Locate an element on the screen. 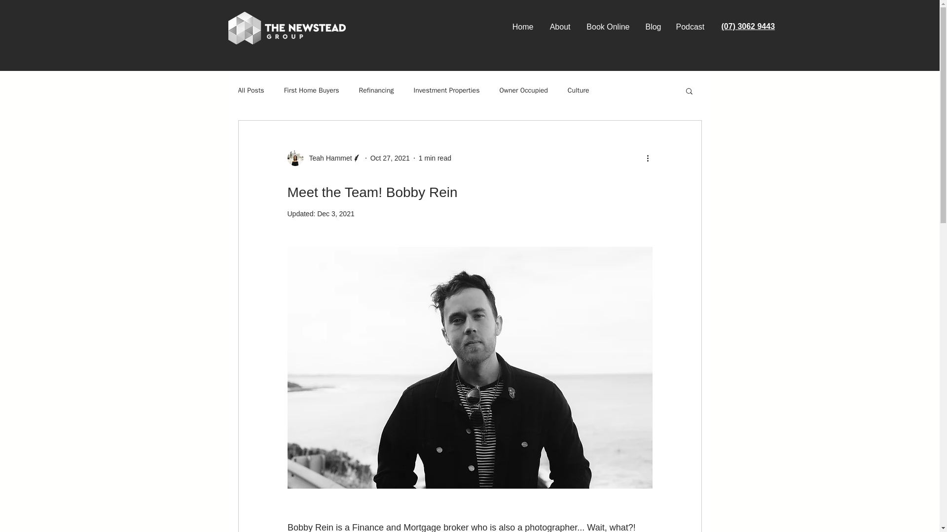  1 min read is located at coordinates (435, 158).